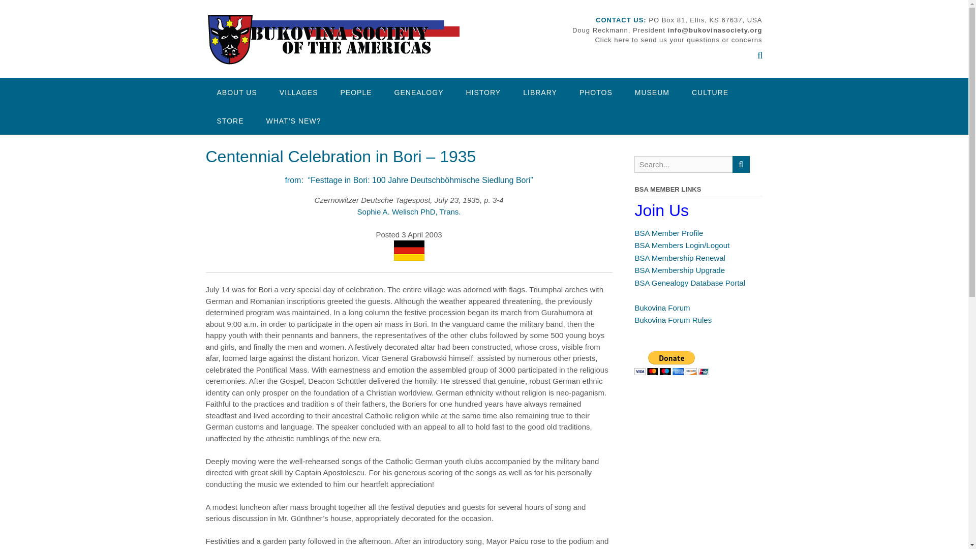  What do you see at coordinates (596, 92) in the screenshot?
I see `PHOTOS` at bounding box center [596, 92].